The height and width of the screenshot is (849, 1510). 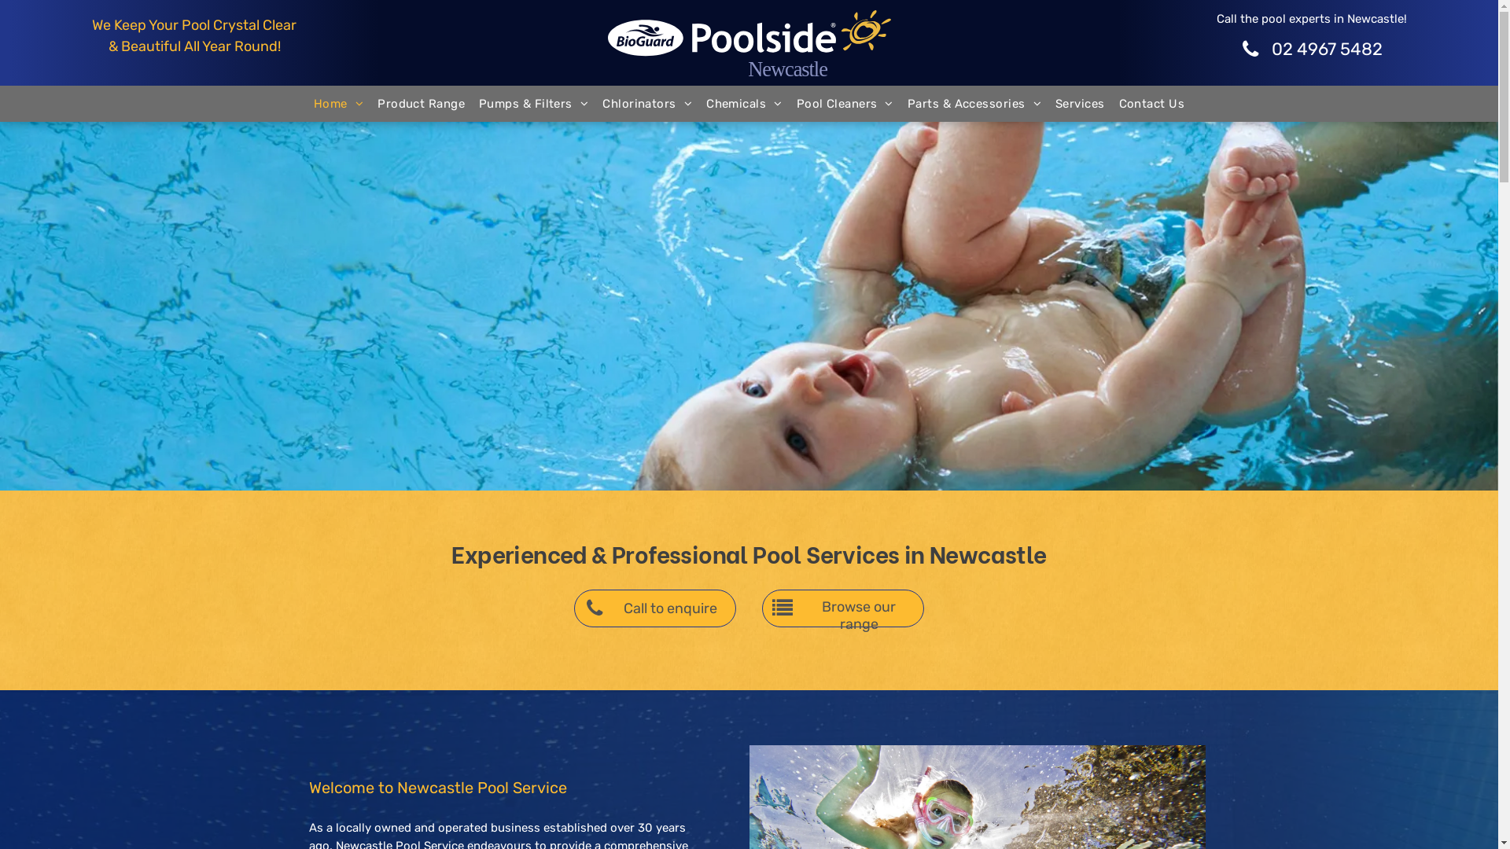 What do you see at coordinates (1081, 104) in the screenshot?
I see `Services` at bounding box center [1081, 104].